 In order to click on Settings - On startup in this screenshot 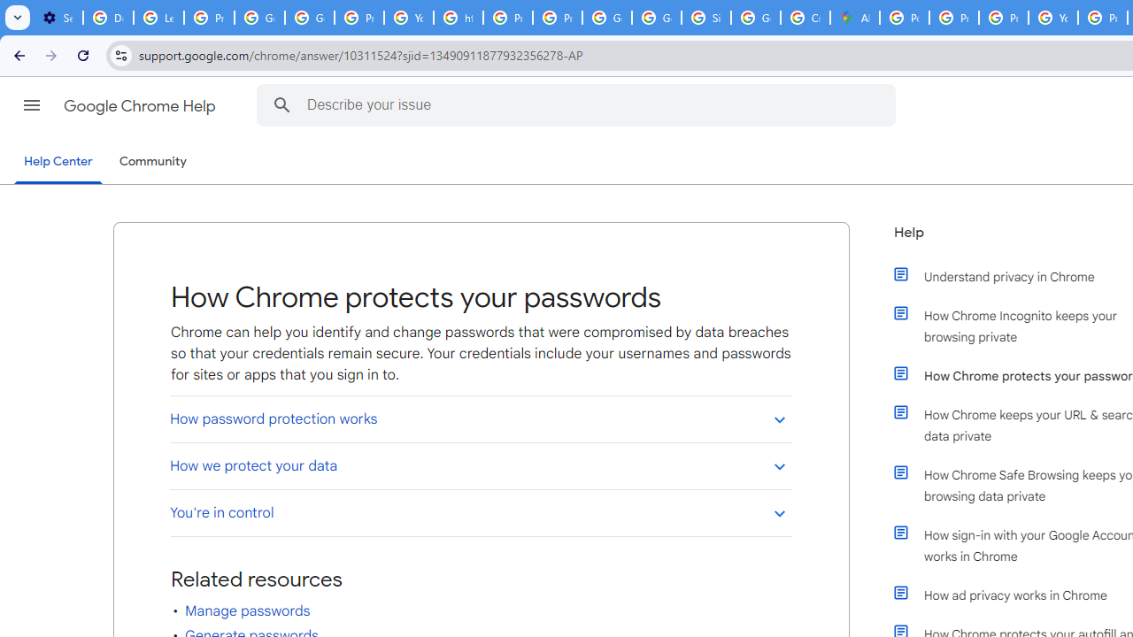, I will do `click(58, 18)`.